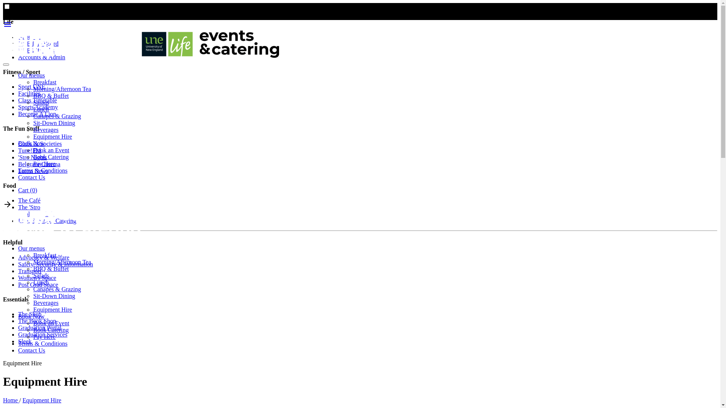  What do you see at coordinates (30, 271) in the screenshot?
I see `Transport` at bounding box center [30, 271].